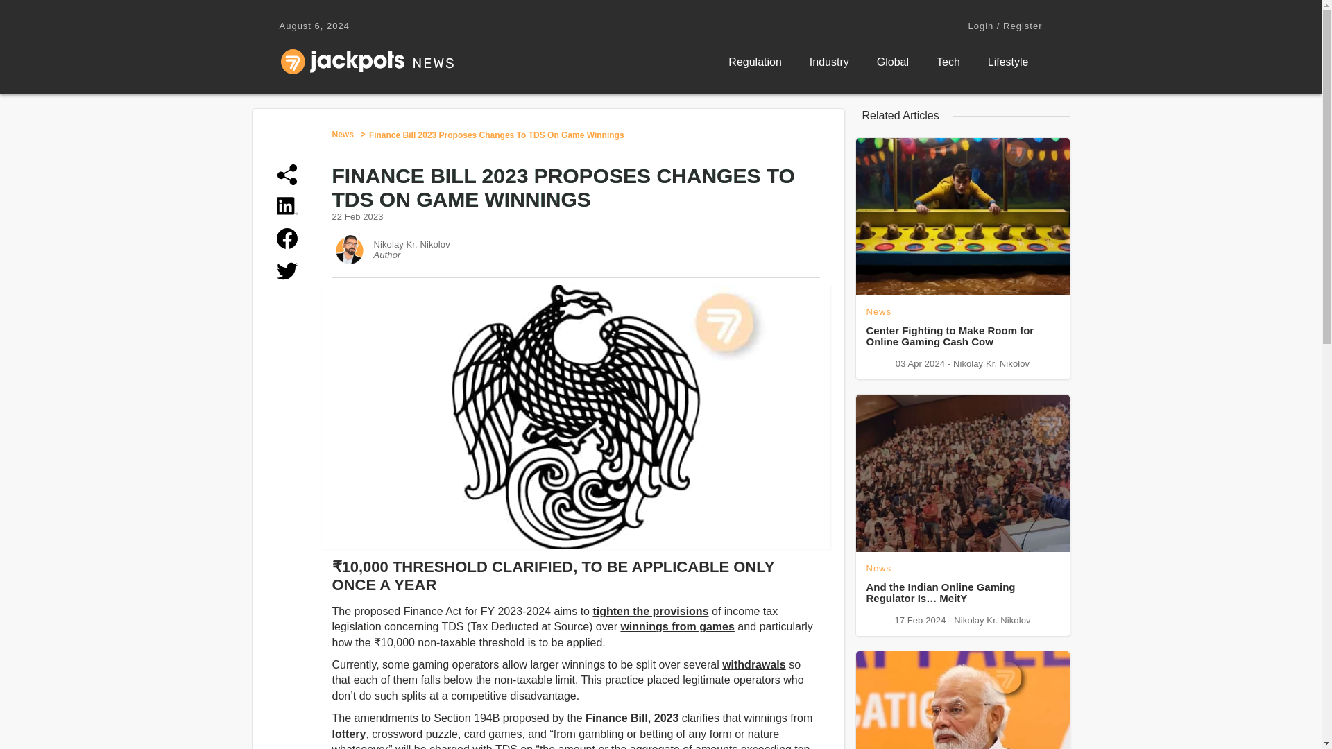 This screenshot has width=1332, height=749. What do you see at coordinates (348, 734) in the screenshot?
I see `lottery` at bounding box center [348, 734].